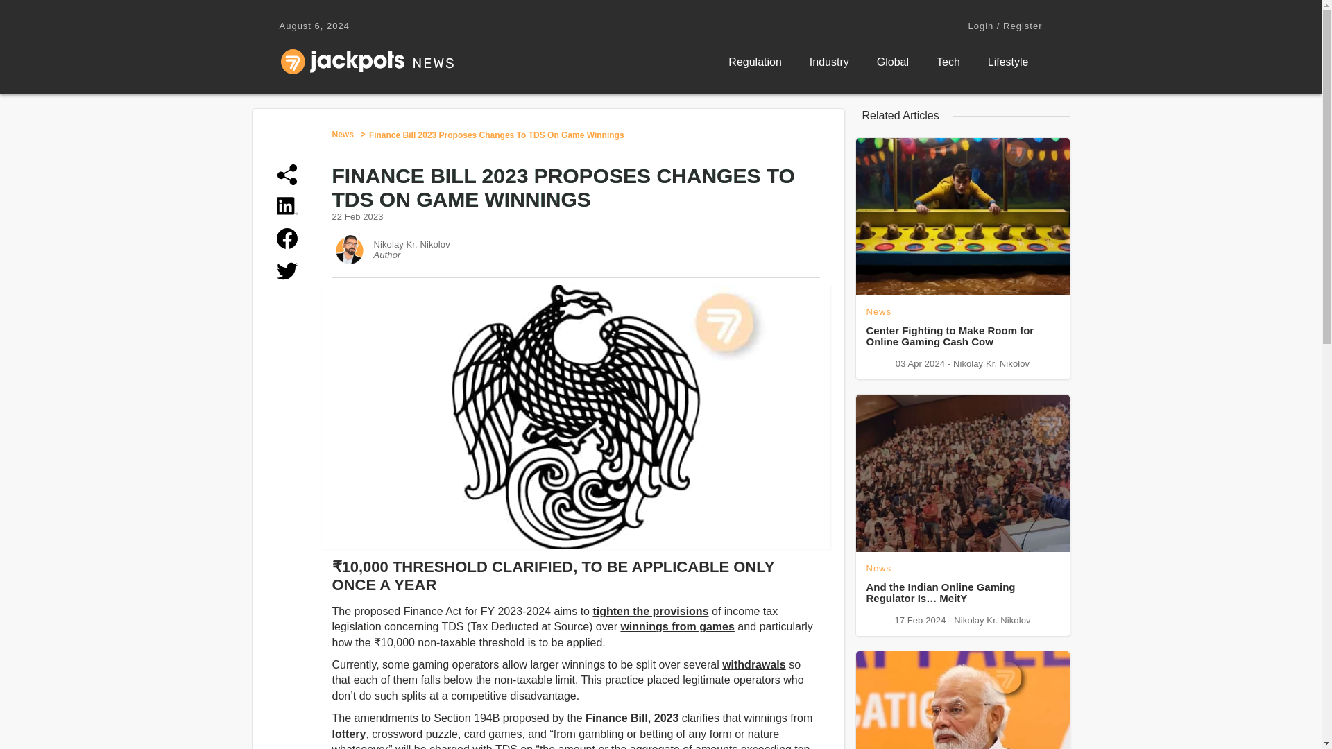 This screenshot has width=1332, height=749. What do you see at coordinates (348, 734) in the screenshot?
I see `lottery` at bounding box center [348, 734].